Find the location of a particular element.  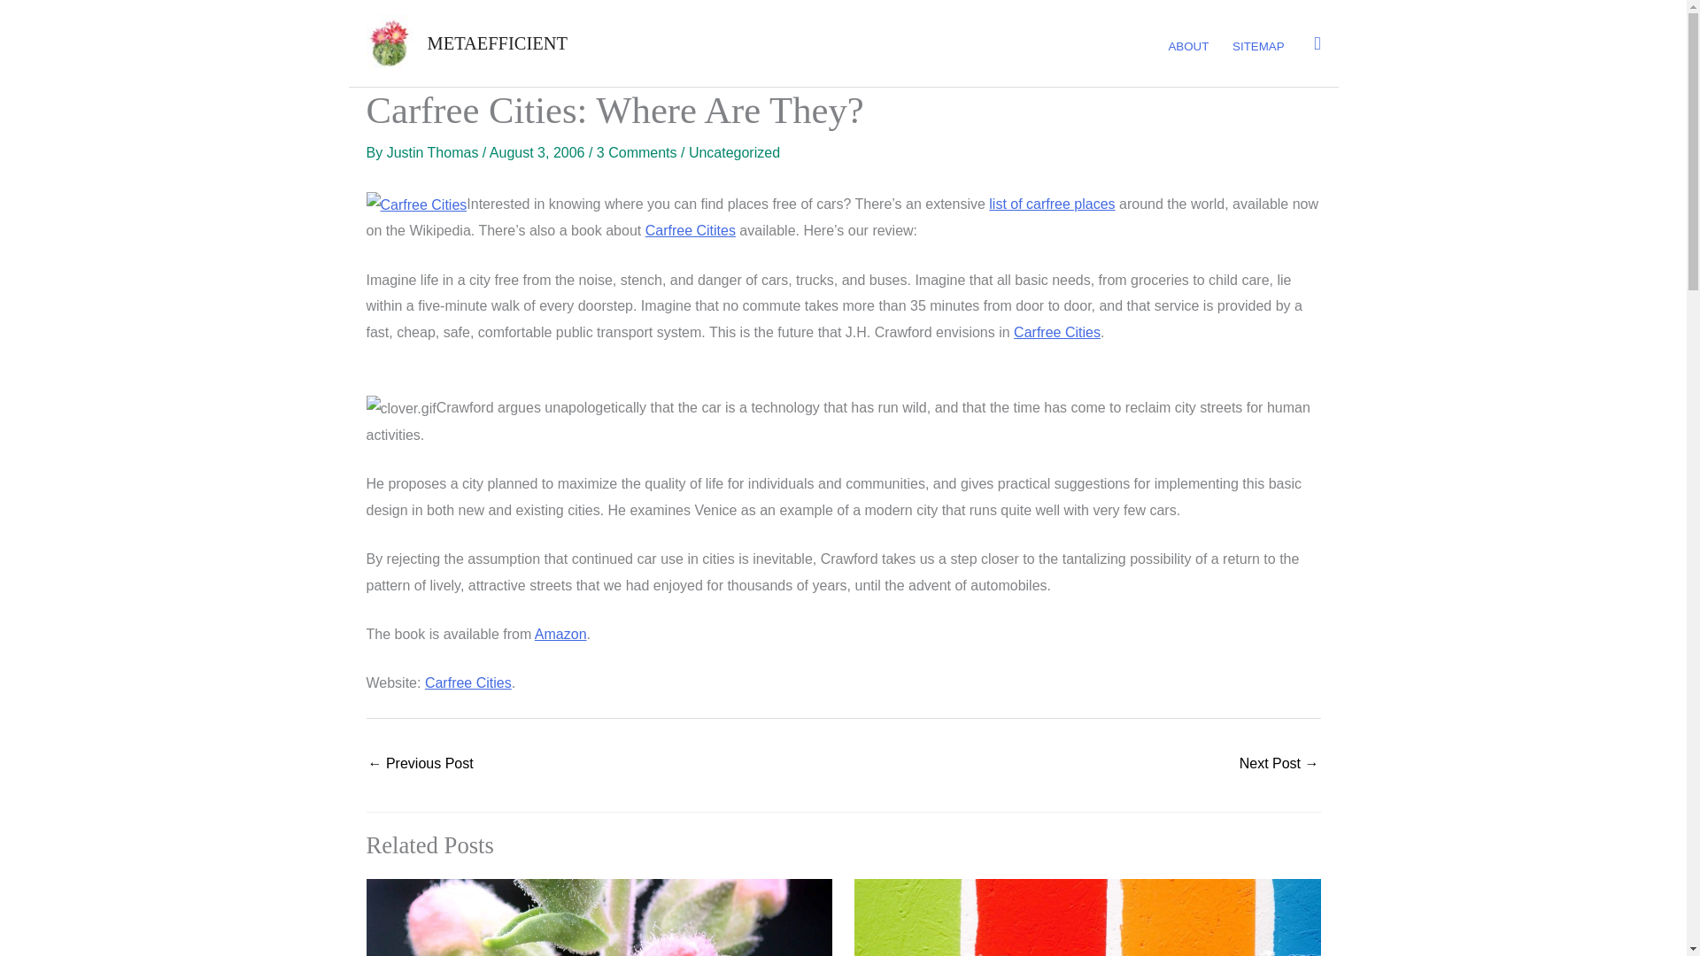

Carfree Cities is located at coordinates (1056, 333).